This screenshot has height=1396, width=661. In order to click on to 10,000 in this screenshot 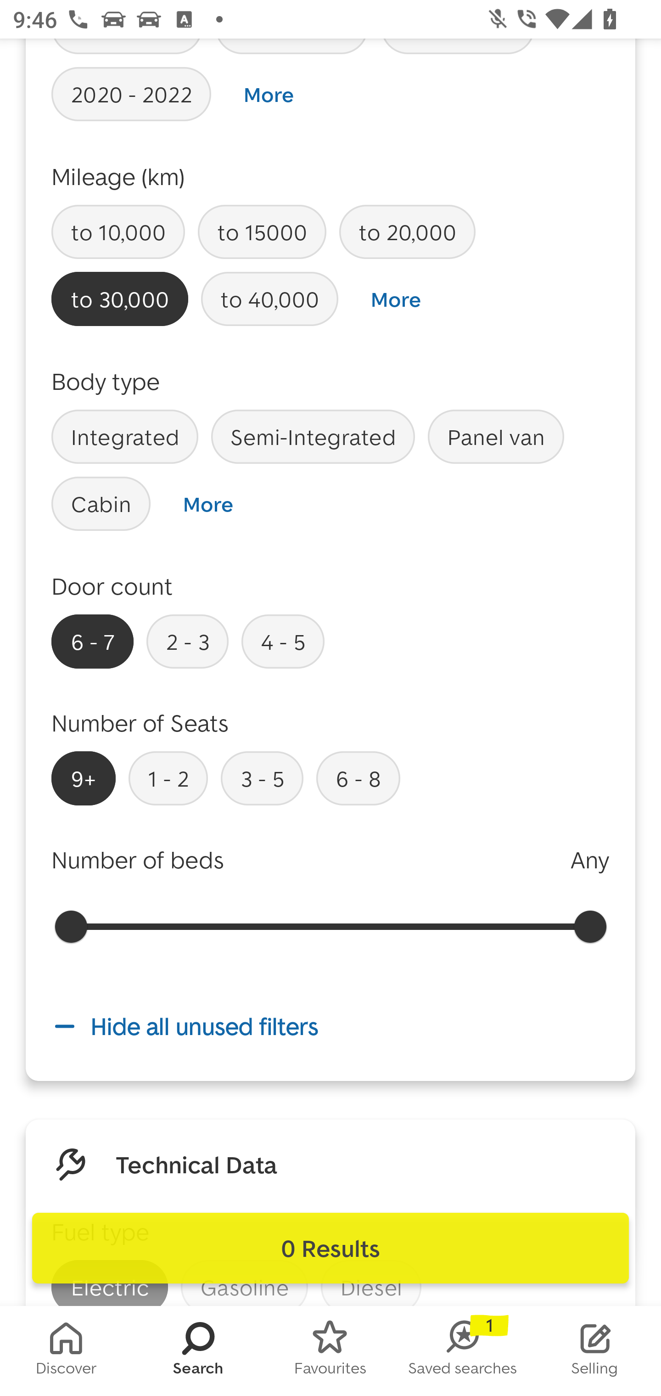, I will do `click(118, 232)`.